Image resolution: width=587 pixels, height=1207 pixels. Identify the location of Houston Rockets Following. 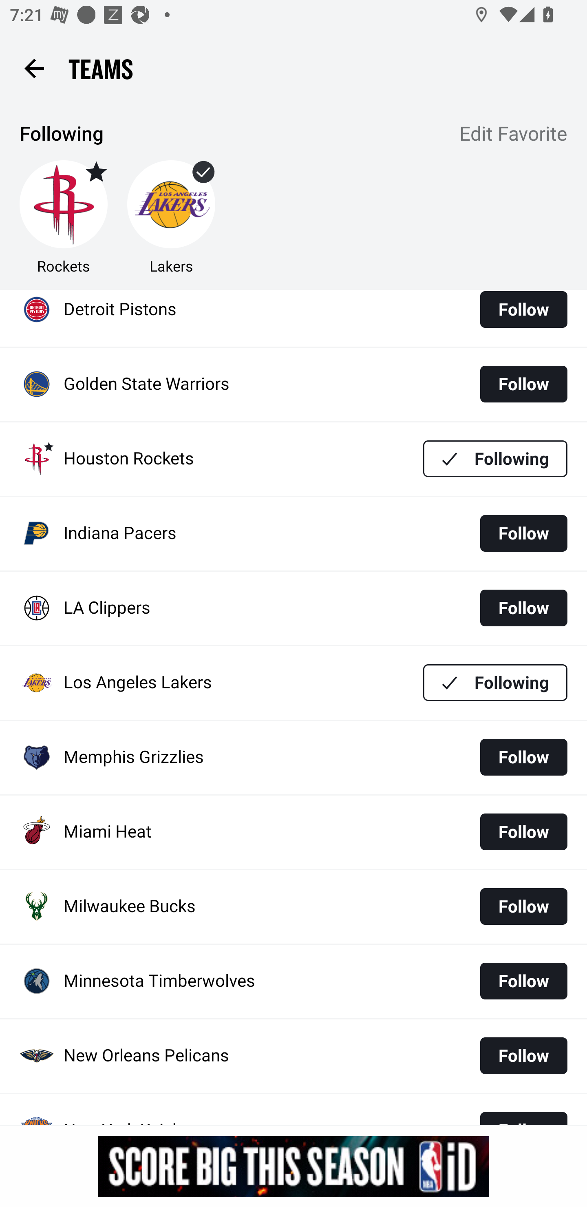
(293, 459).